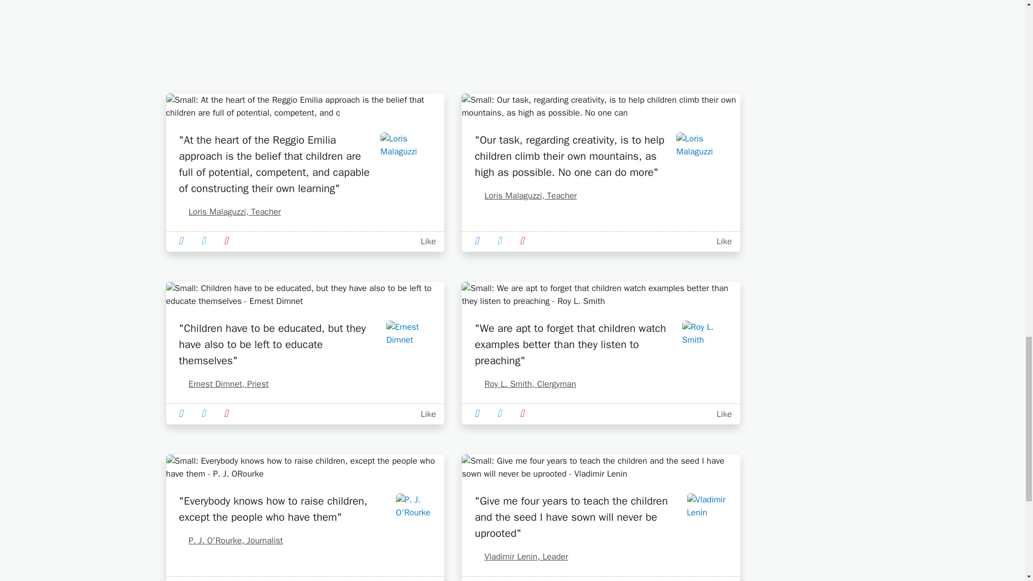 This screenshot has width=1033, height=581. I want to click on Ernest Dimnet, Priest, so click(224, 384).